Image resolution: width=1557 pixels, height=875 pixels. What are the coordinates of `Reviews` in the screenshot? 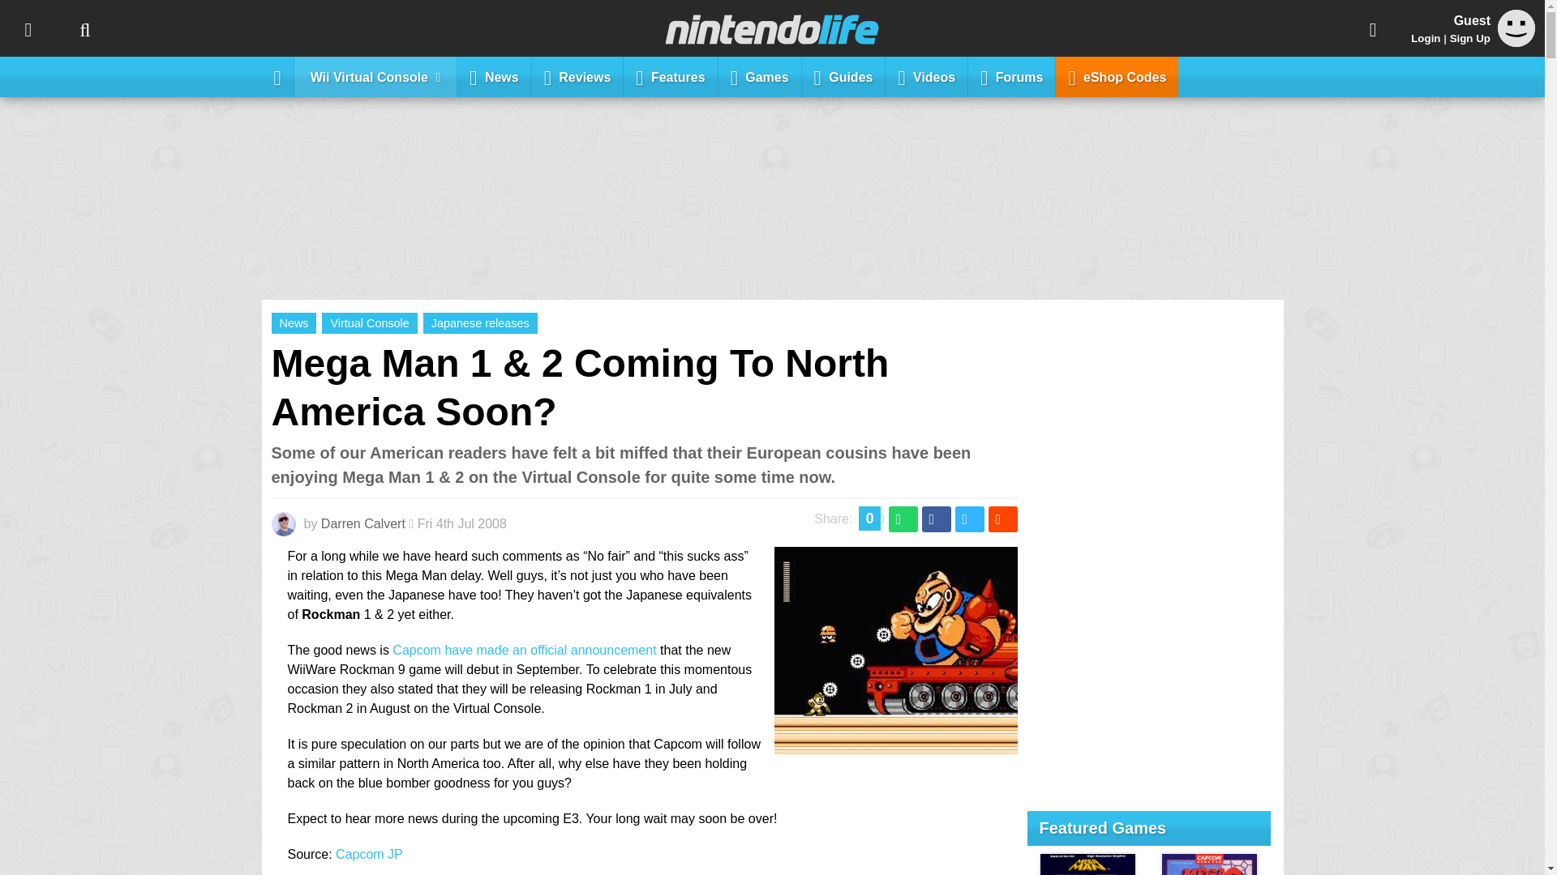 It's located at (577, 76).